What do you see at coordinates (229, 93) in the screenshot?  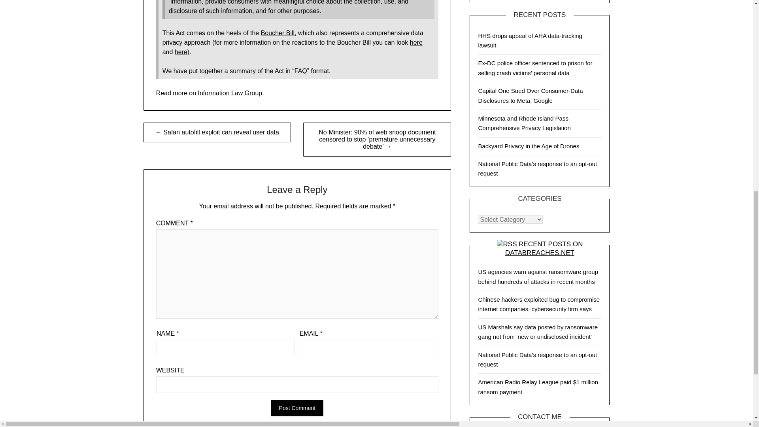 I see `Information Law Group` at bounding box center [229, 93].